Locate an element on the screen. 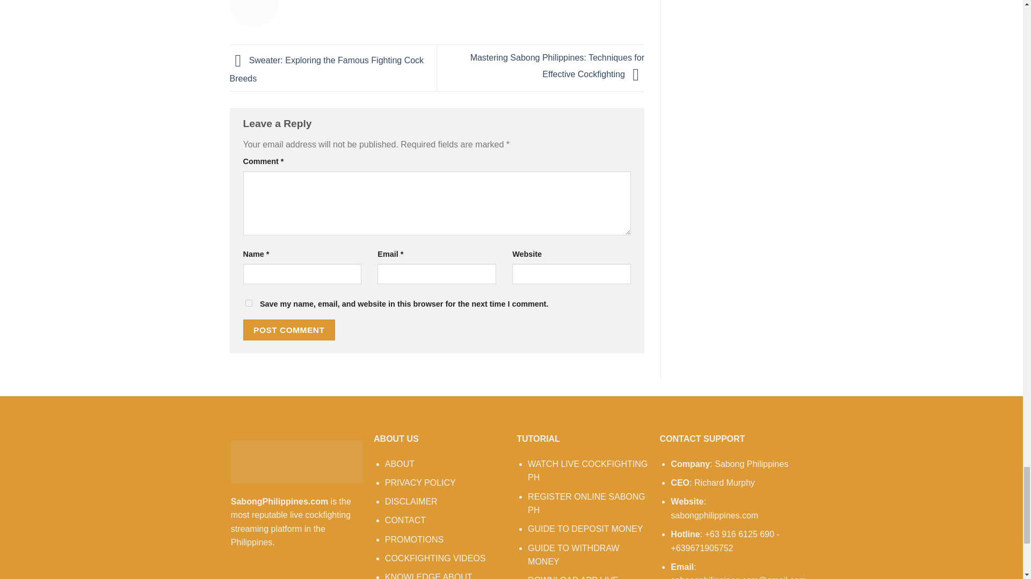 The image size is (1031, 579). Sweater: Exploring the Famous Fighting Cock Breeds is located at coordinates (326, 70).